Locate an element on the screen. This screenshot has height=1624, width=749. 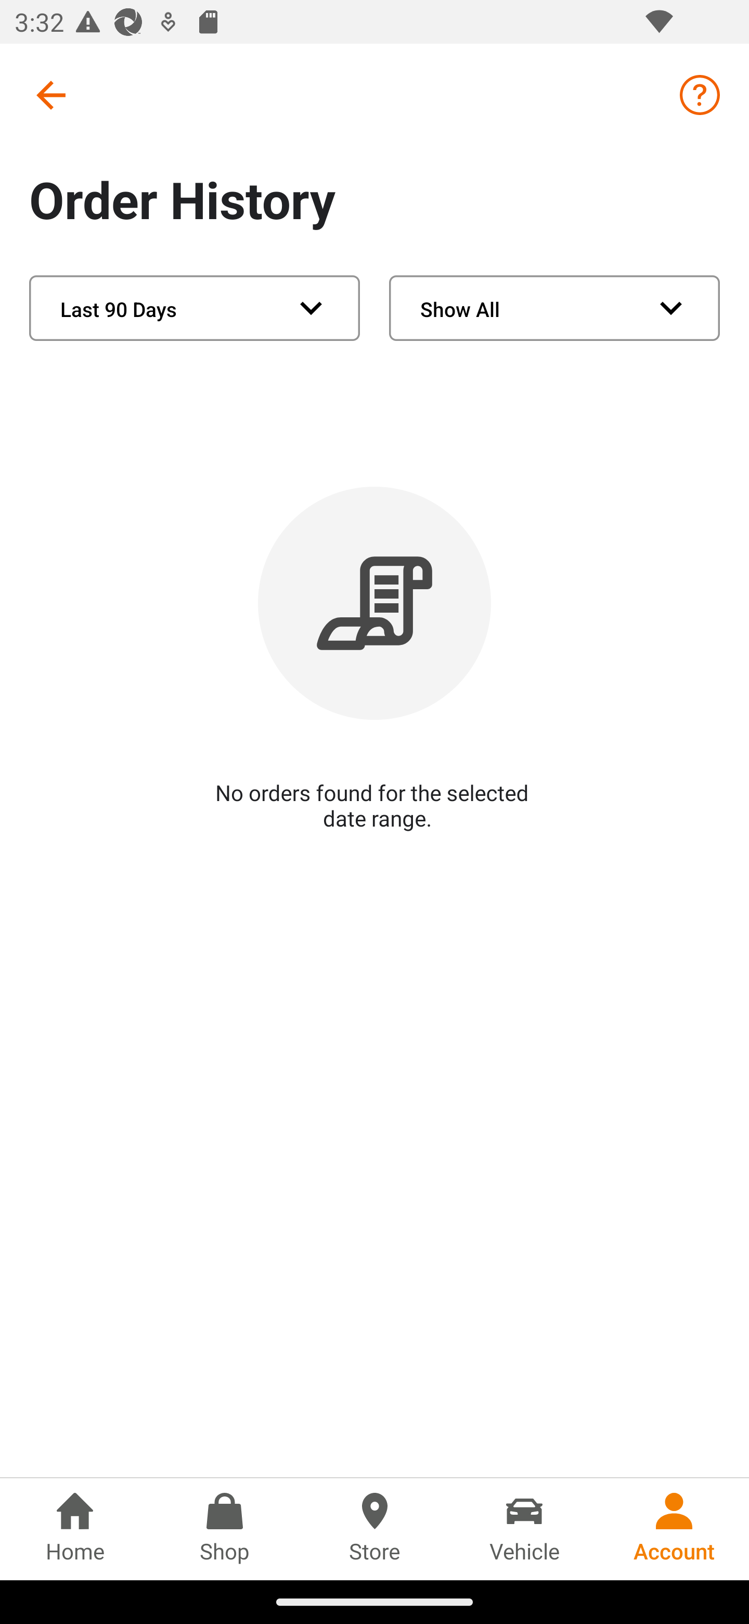
Store is located at coordinates (374, 1529).